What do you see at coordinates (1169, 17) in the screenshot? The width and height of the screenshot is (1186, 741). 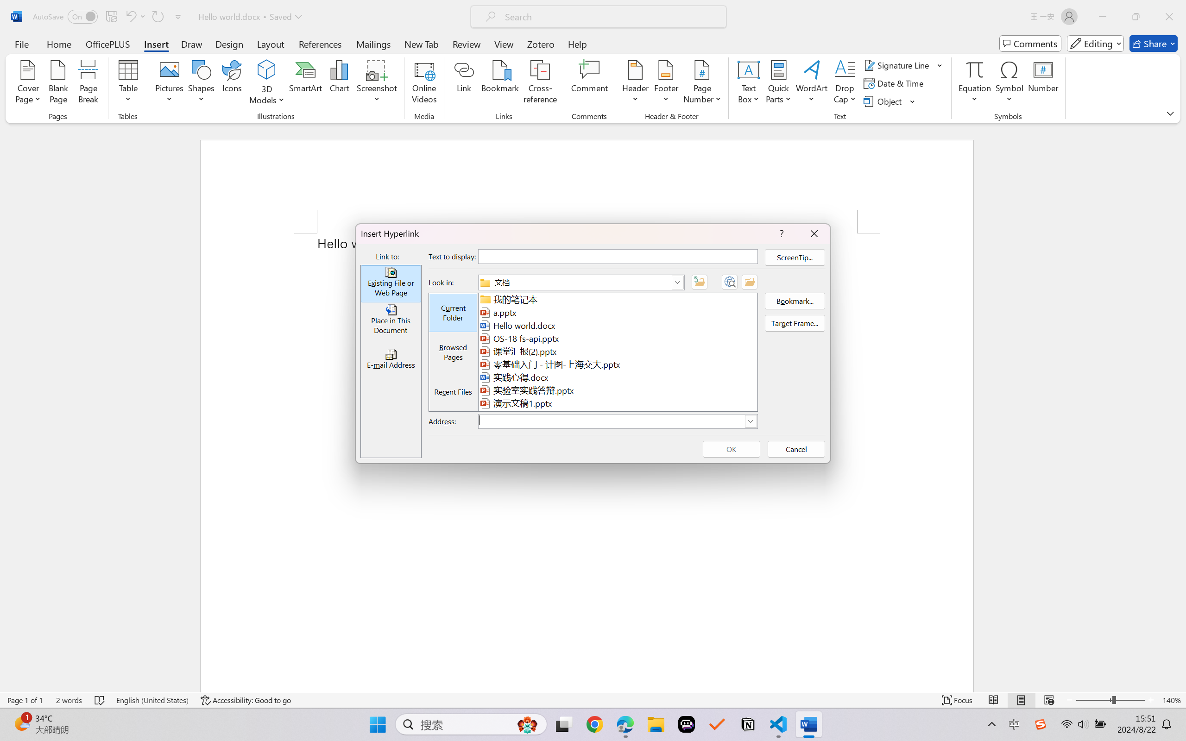 I see `Close` at bounding box center [1169, 17].